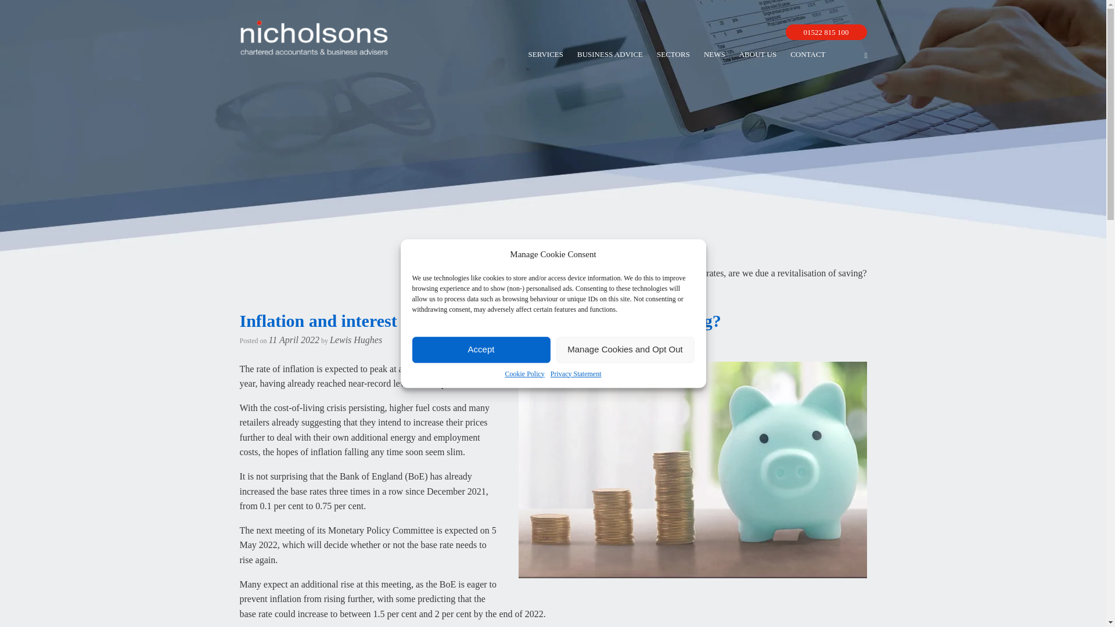 The height and width of the screenshot is (627, 1115). I want to click on Accept, so click(481, 349).